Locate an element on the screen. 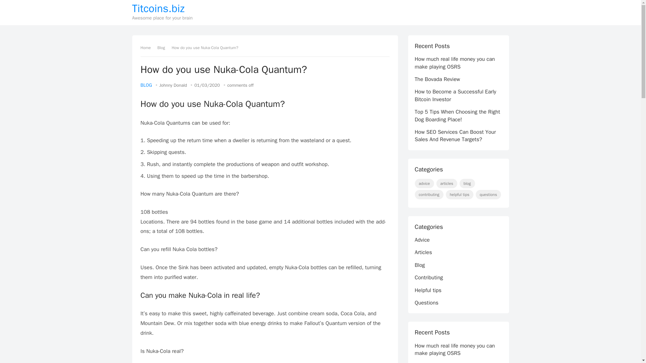 This screenshot has width=646, height=363. articles is located at coordinates (447, 184).